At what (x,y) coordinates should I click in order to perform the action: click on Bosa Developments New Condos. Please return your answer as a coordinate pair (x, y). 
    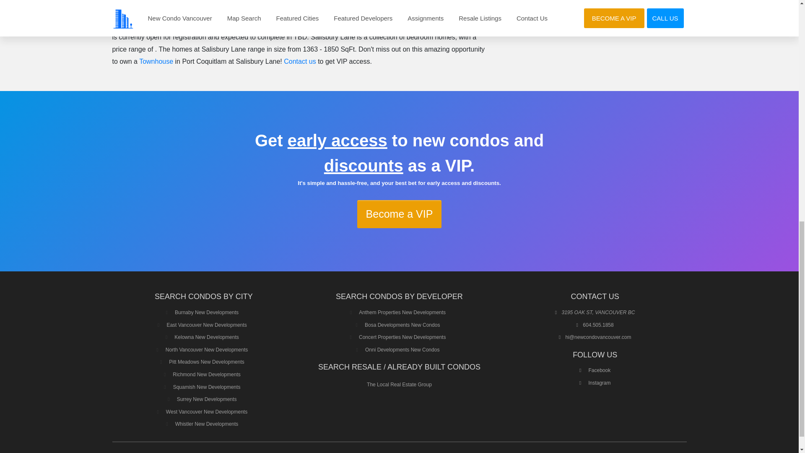
    Looking at the image, I should click on (402, 325).